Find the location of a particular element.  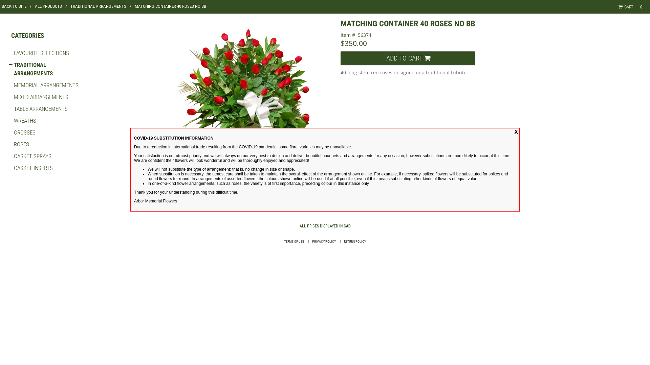

FAVOURITE SELECTIONS is located at coordinates (41, 53).